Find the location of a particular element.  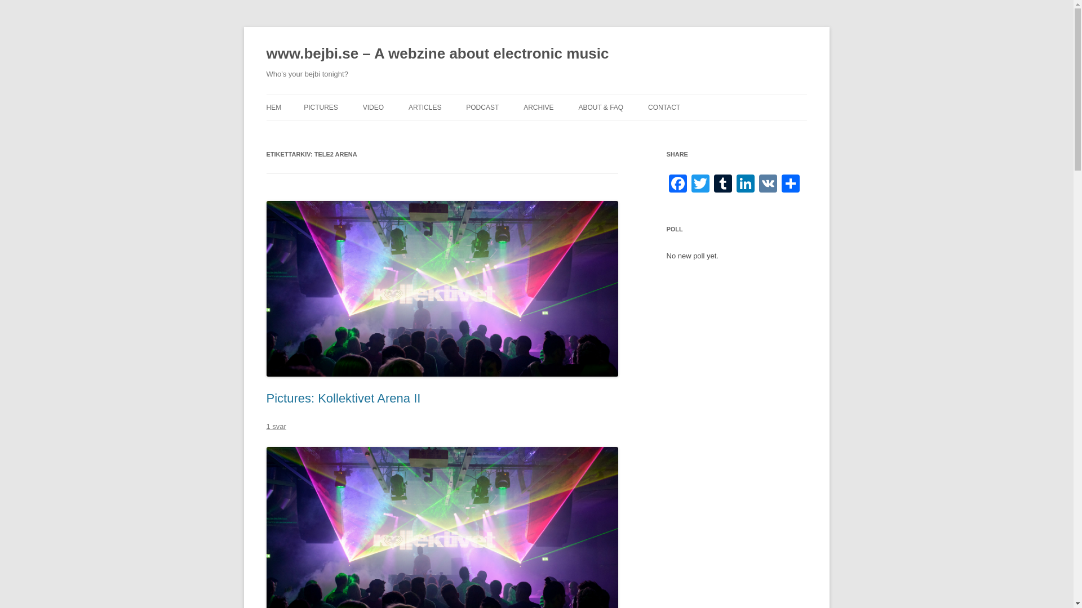

Tumblr is located at coordinates (722, 185).